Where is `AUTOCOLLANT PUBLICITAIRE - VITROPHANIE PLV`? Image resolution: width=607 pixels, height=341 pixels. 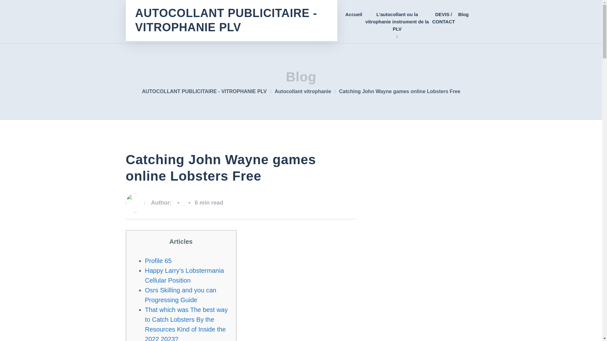 AUTOCOLLANT PUBLICITAIRE - VITROPHANIE PLV is located at coordinates (231, 20).